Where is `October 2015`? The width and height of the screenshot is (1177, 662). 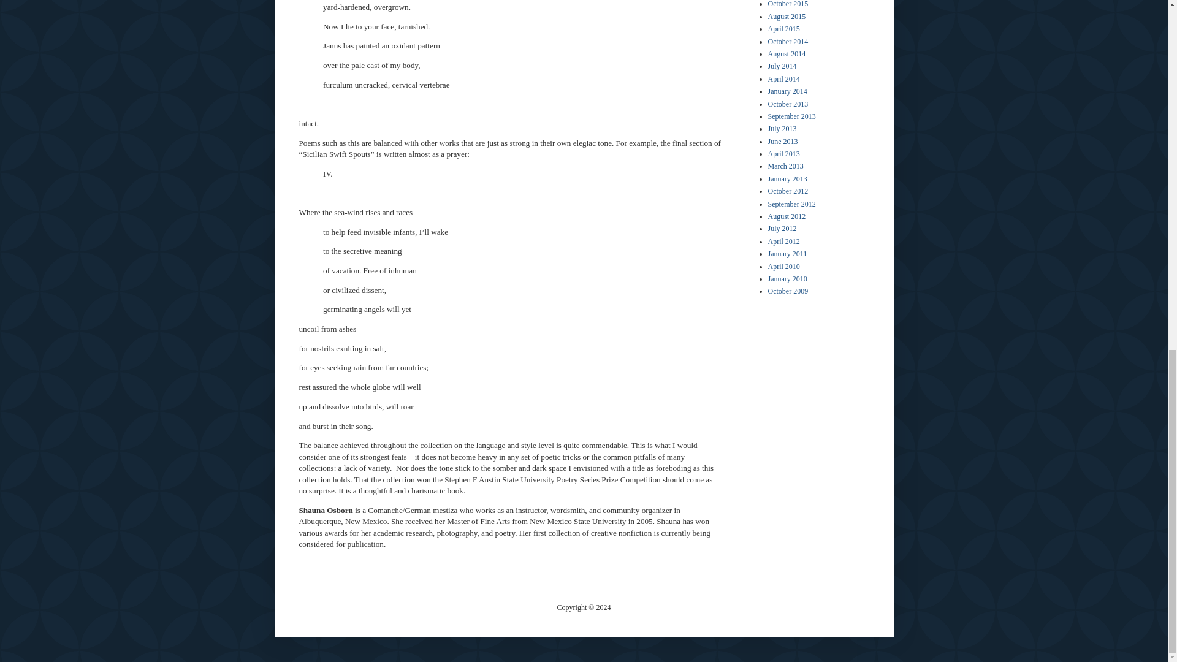 October 2015 is located at coordinates (787, 4).